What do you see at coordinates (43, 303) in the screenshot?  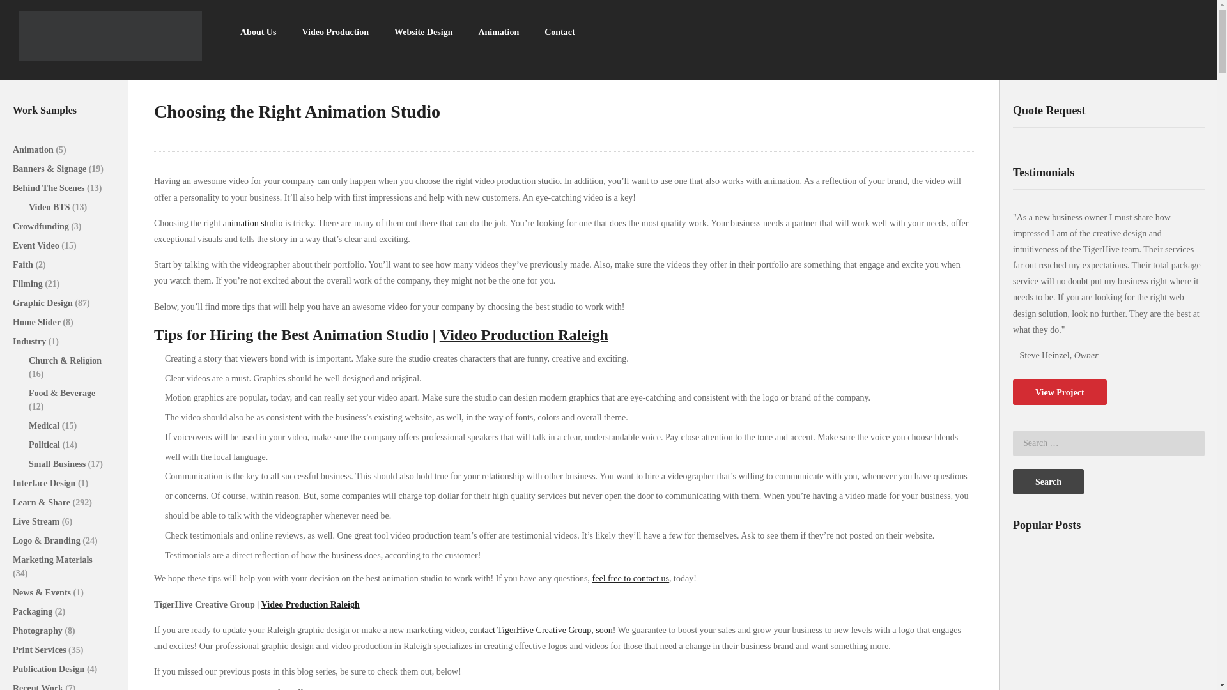 I see `Graphic Design` at bounding box center [43, 303].